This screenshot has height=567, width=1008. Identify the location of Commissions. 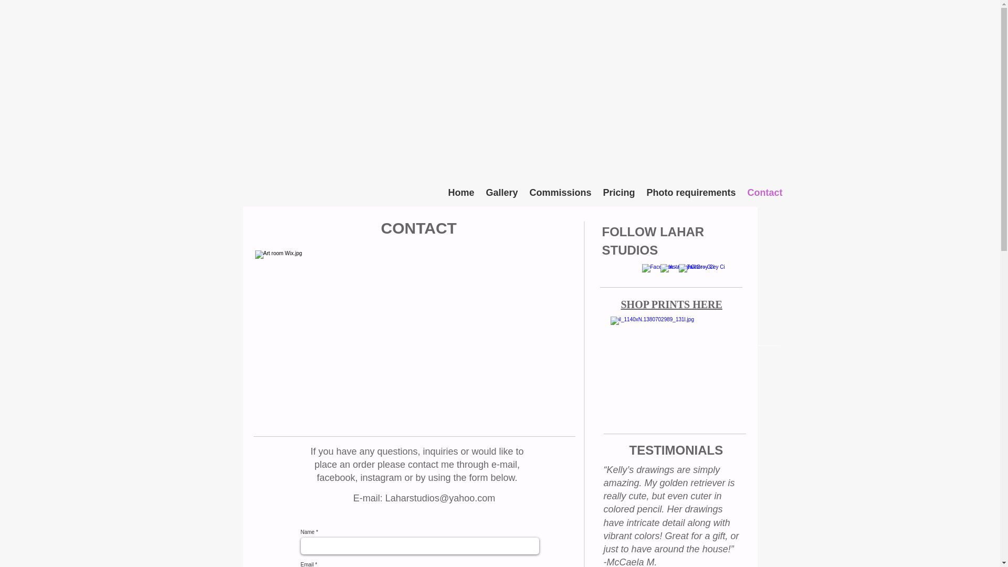
(561, 192).